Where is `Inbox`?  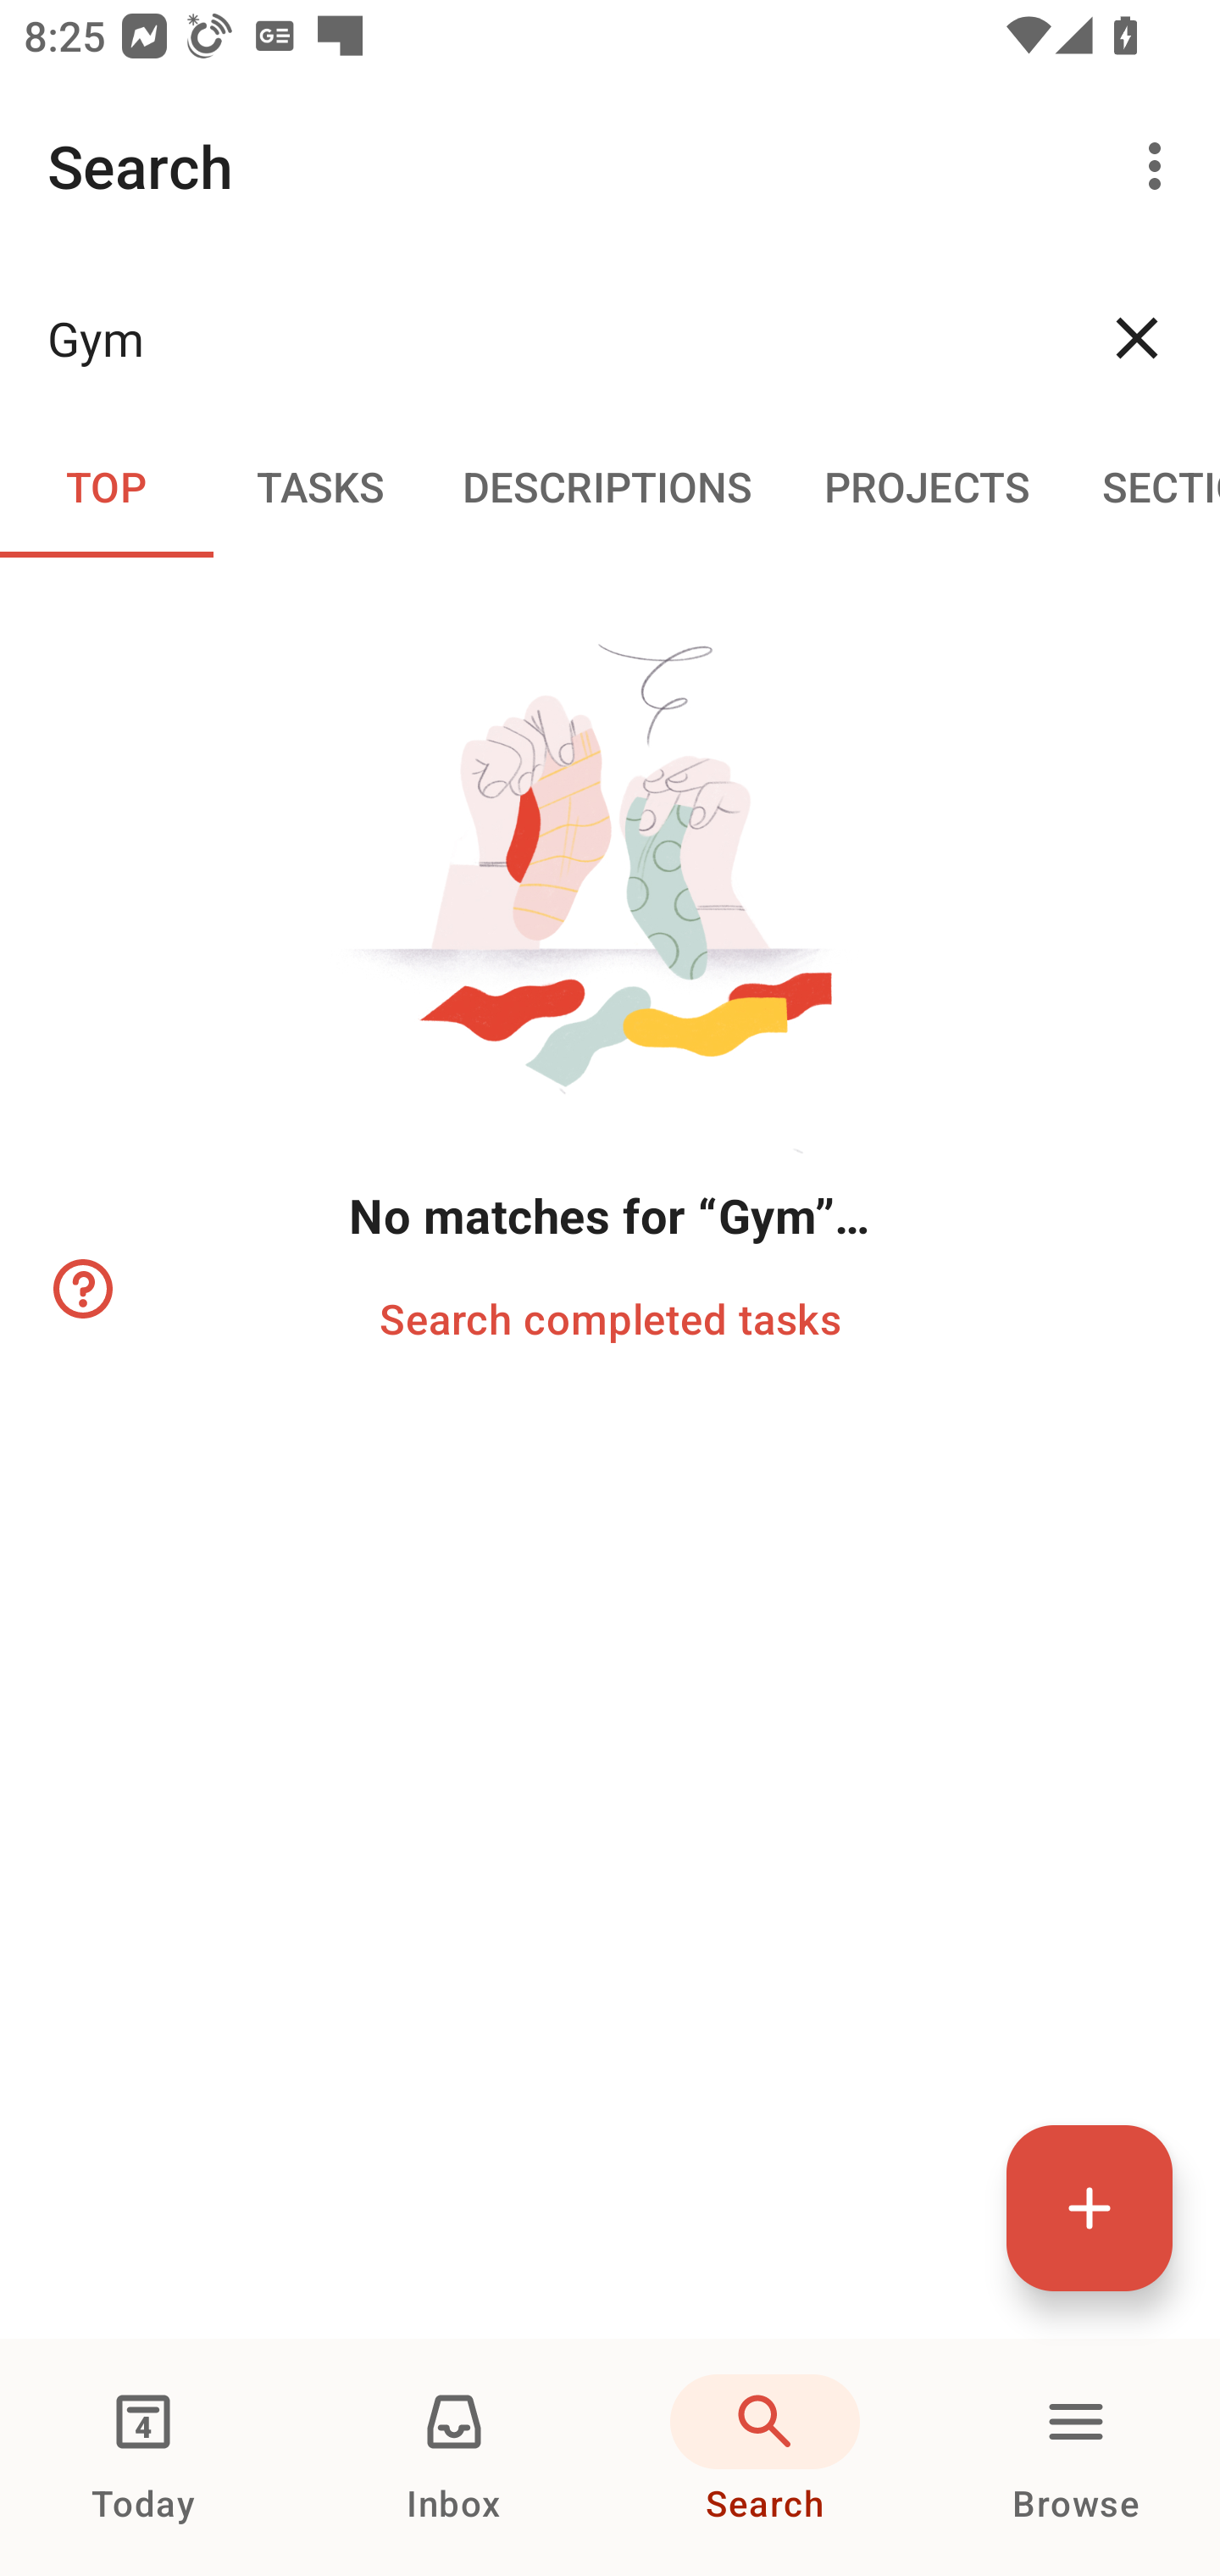
Inbox is located at coordinates (454, 2457).